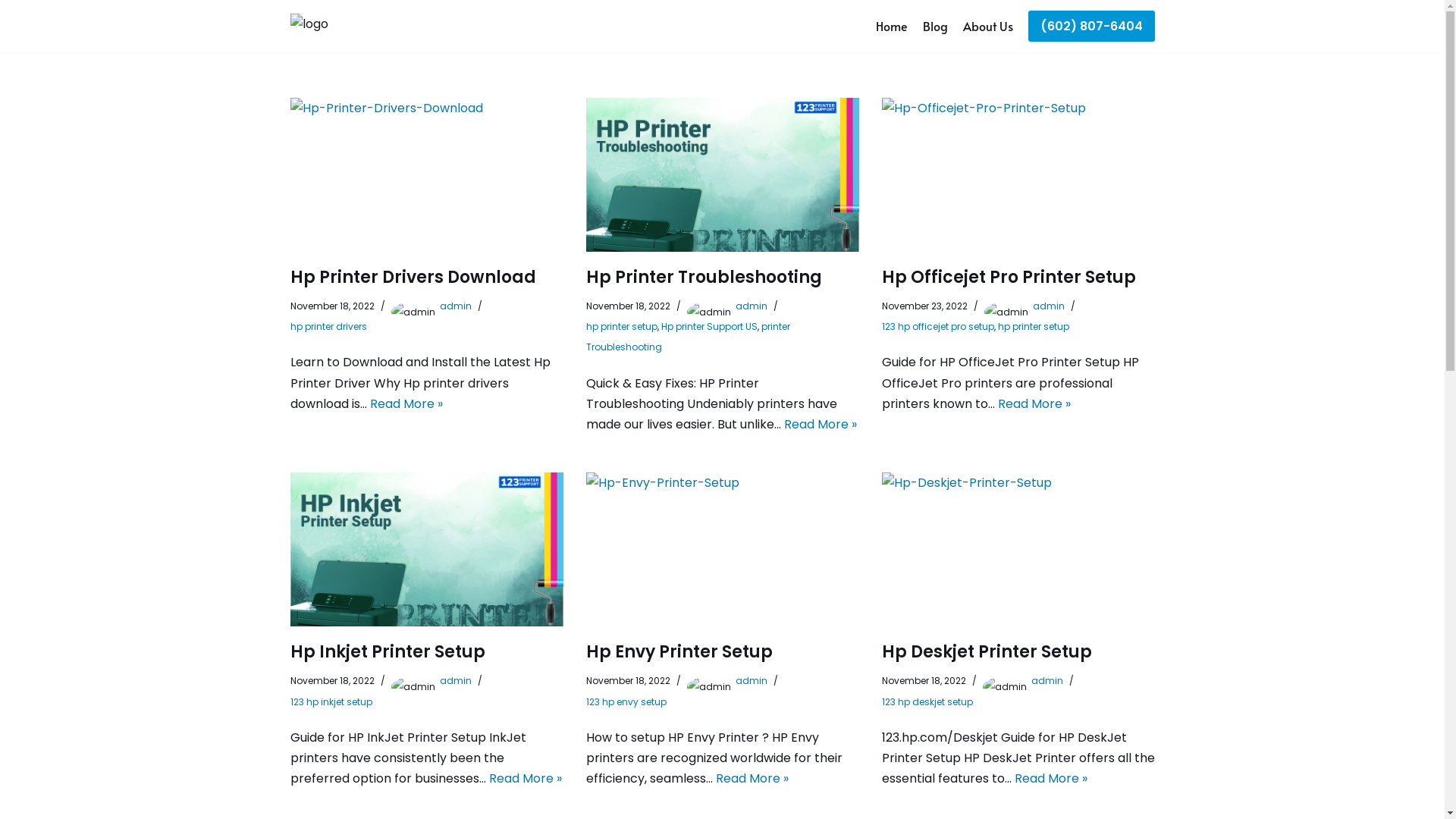  What do you see at coordinates (426, 174) in the screenshot?
I see `Hp Printer Drivers Download` at bounding box center [426, 174].